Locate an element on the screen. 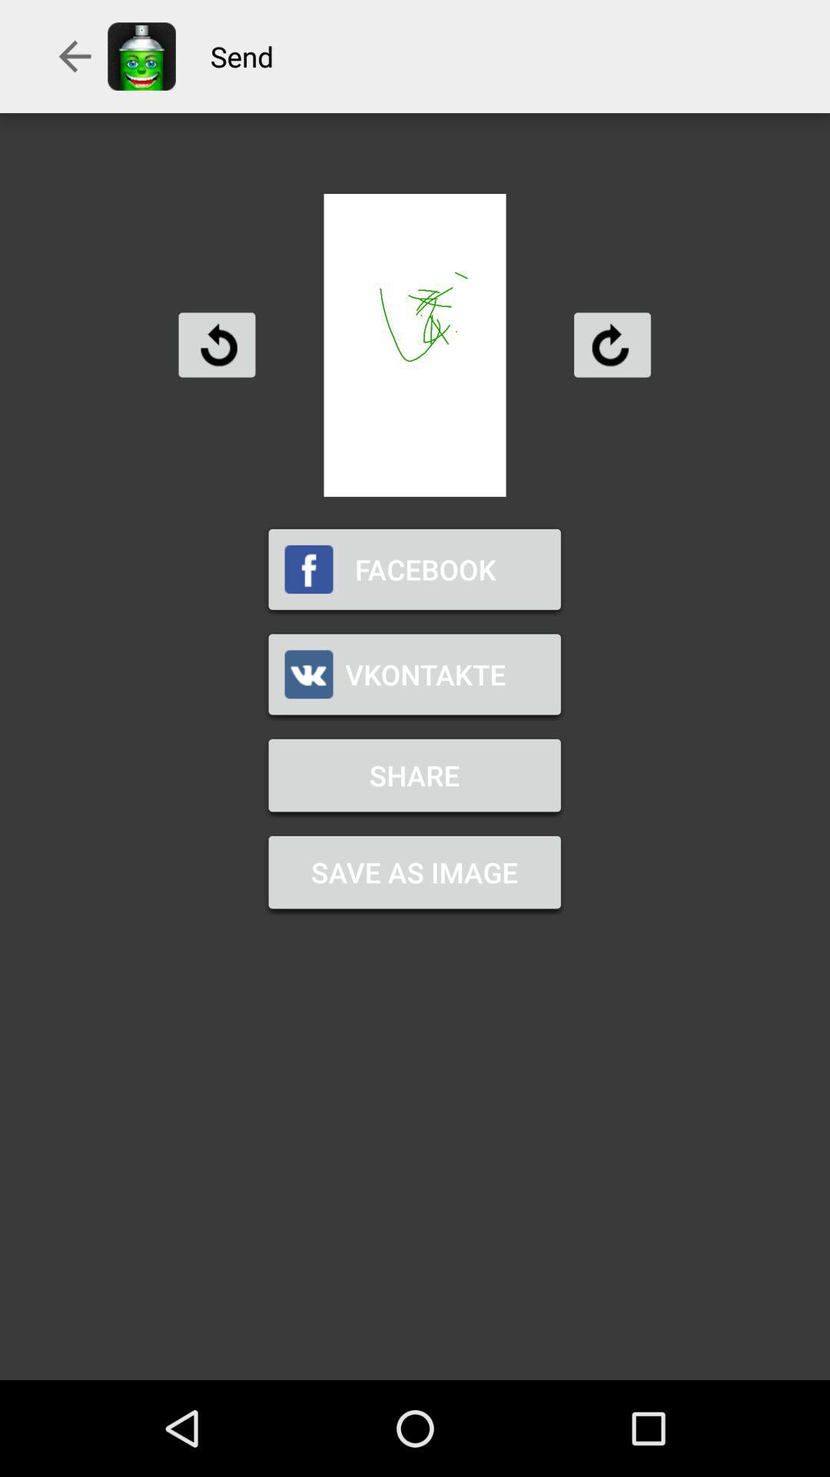 Image resolution: width=830 pixels, height=1477 pixels. undo last move is located at coordinates (217, 345).